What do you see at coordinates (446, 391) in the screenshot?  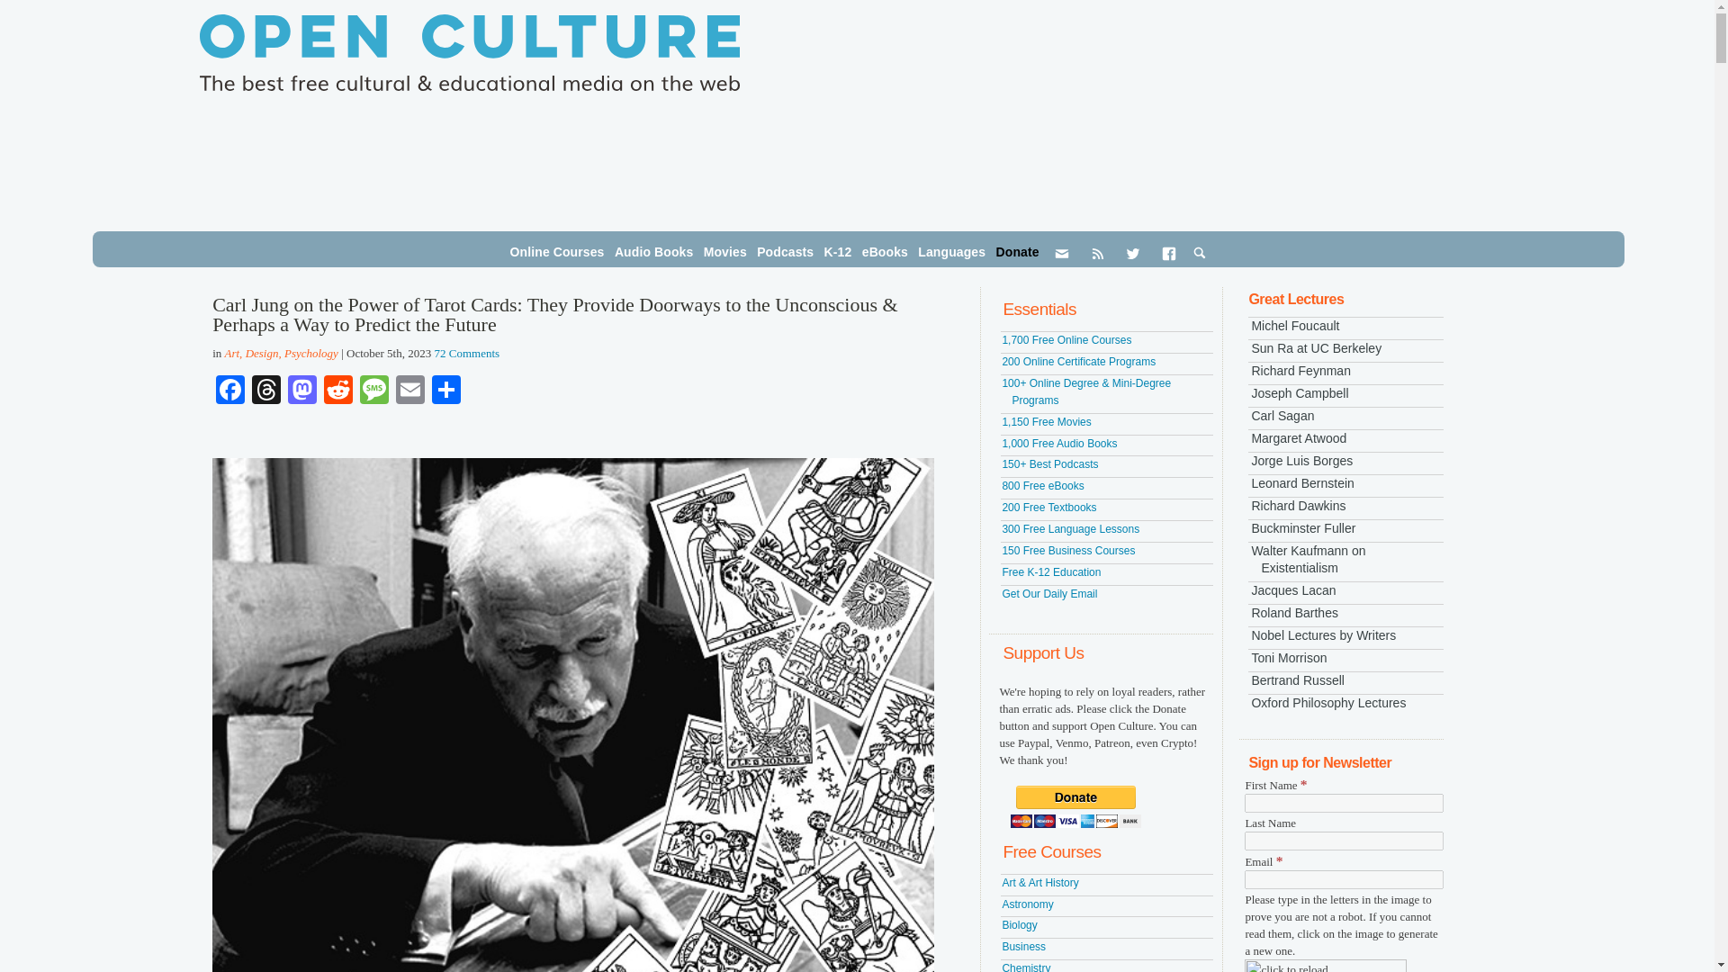 I see `Share` at bounding box center [446, 391].